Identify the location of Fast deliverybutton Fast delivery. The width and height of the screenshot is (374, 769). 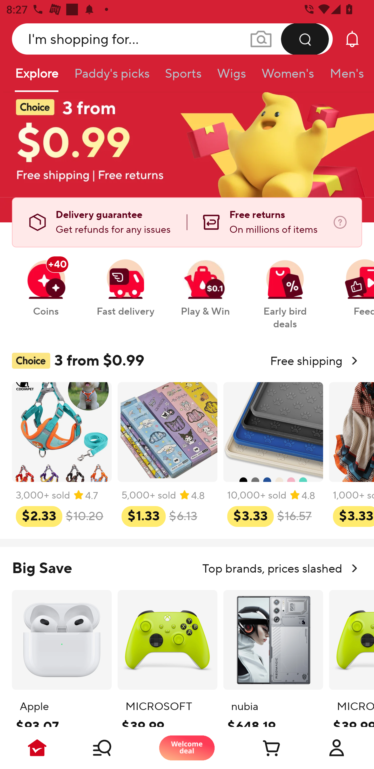
(125, 283).